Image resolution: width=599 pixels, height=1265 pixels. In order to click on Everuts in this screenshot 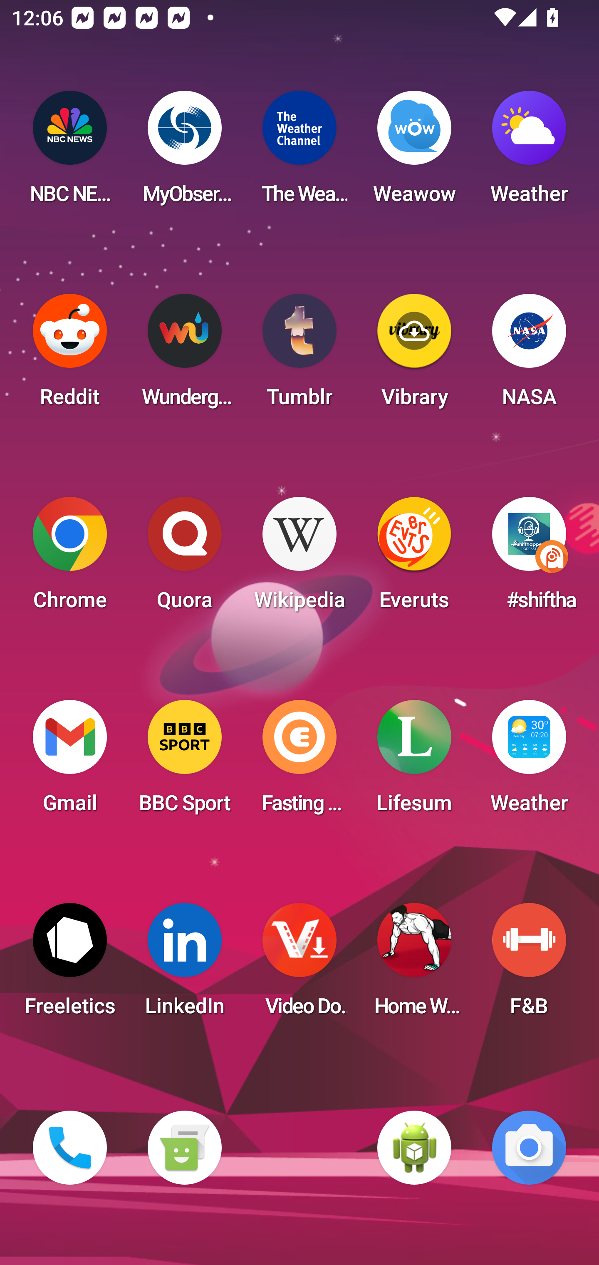, I will do `click(414, 558)`.